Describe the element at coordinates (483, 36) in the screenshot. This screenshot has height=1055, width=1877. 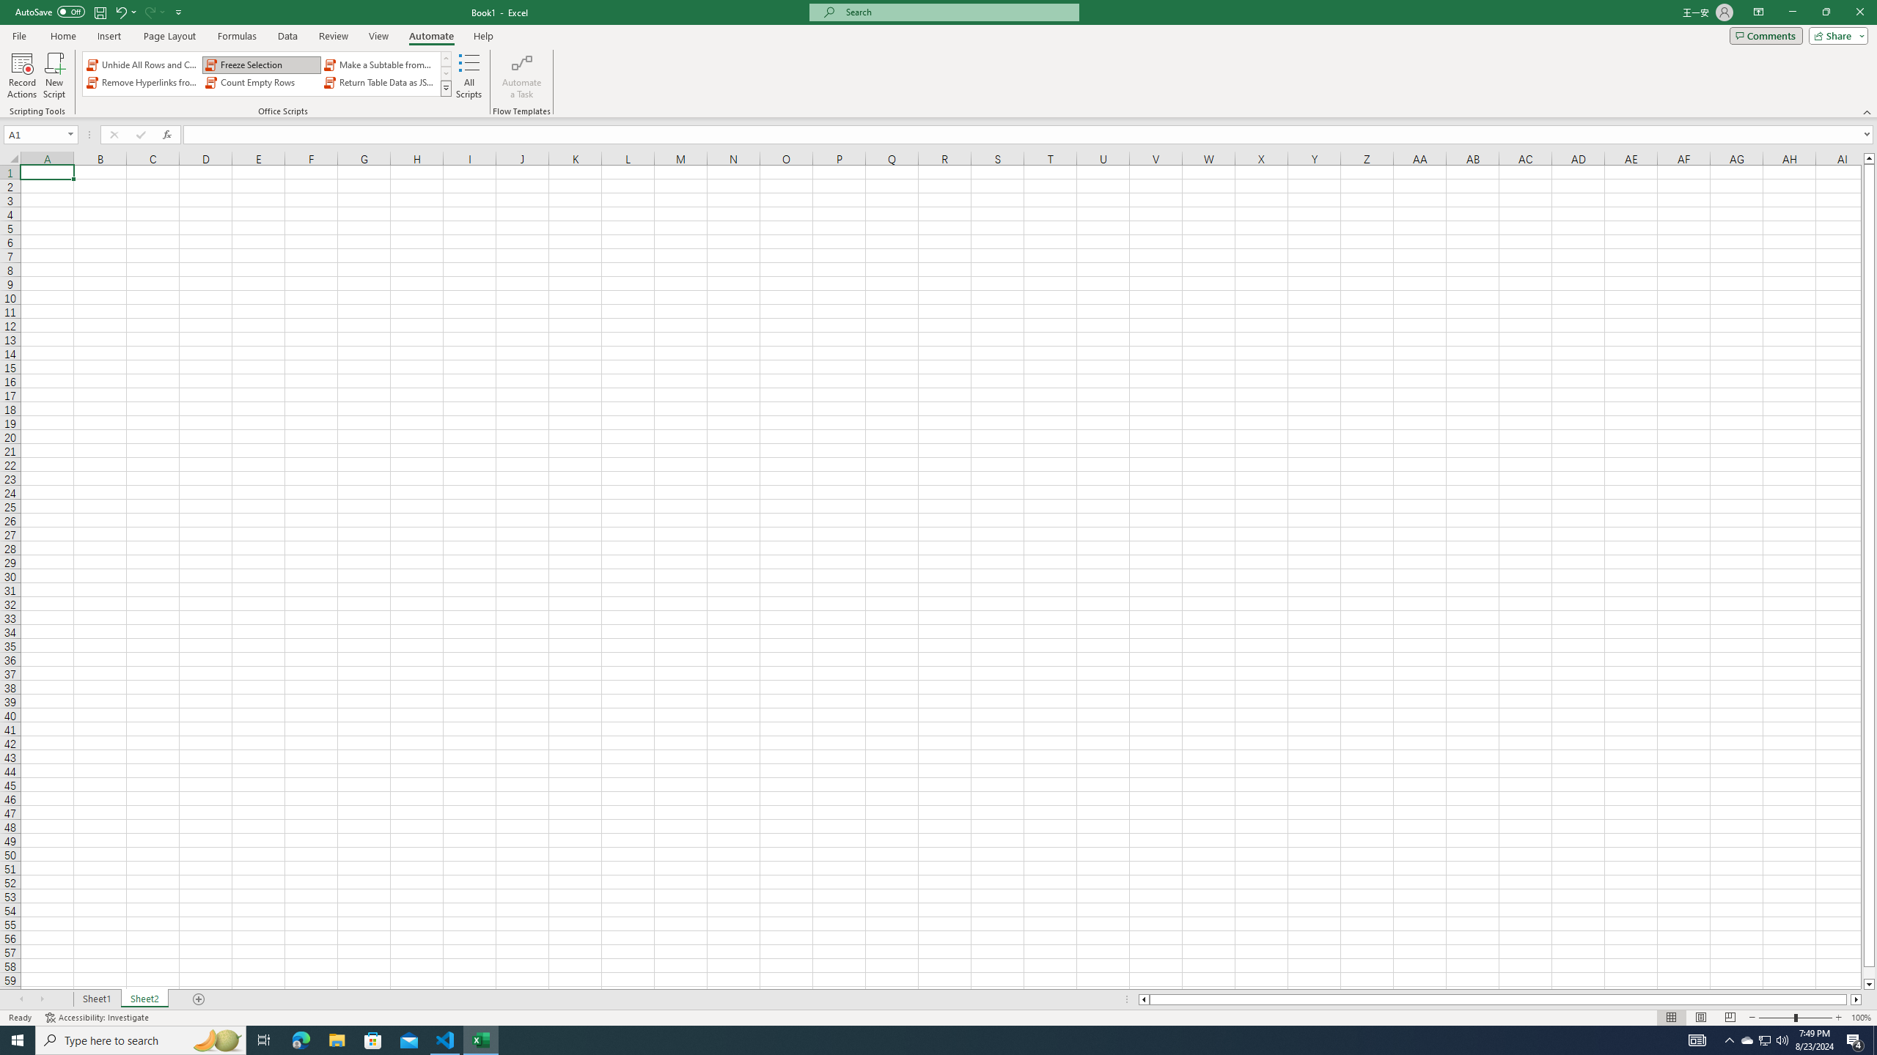
I see `Help` at that location.